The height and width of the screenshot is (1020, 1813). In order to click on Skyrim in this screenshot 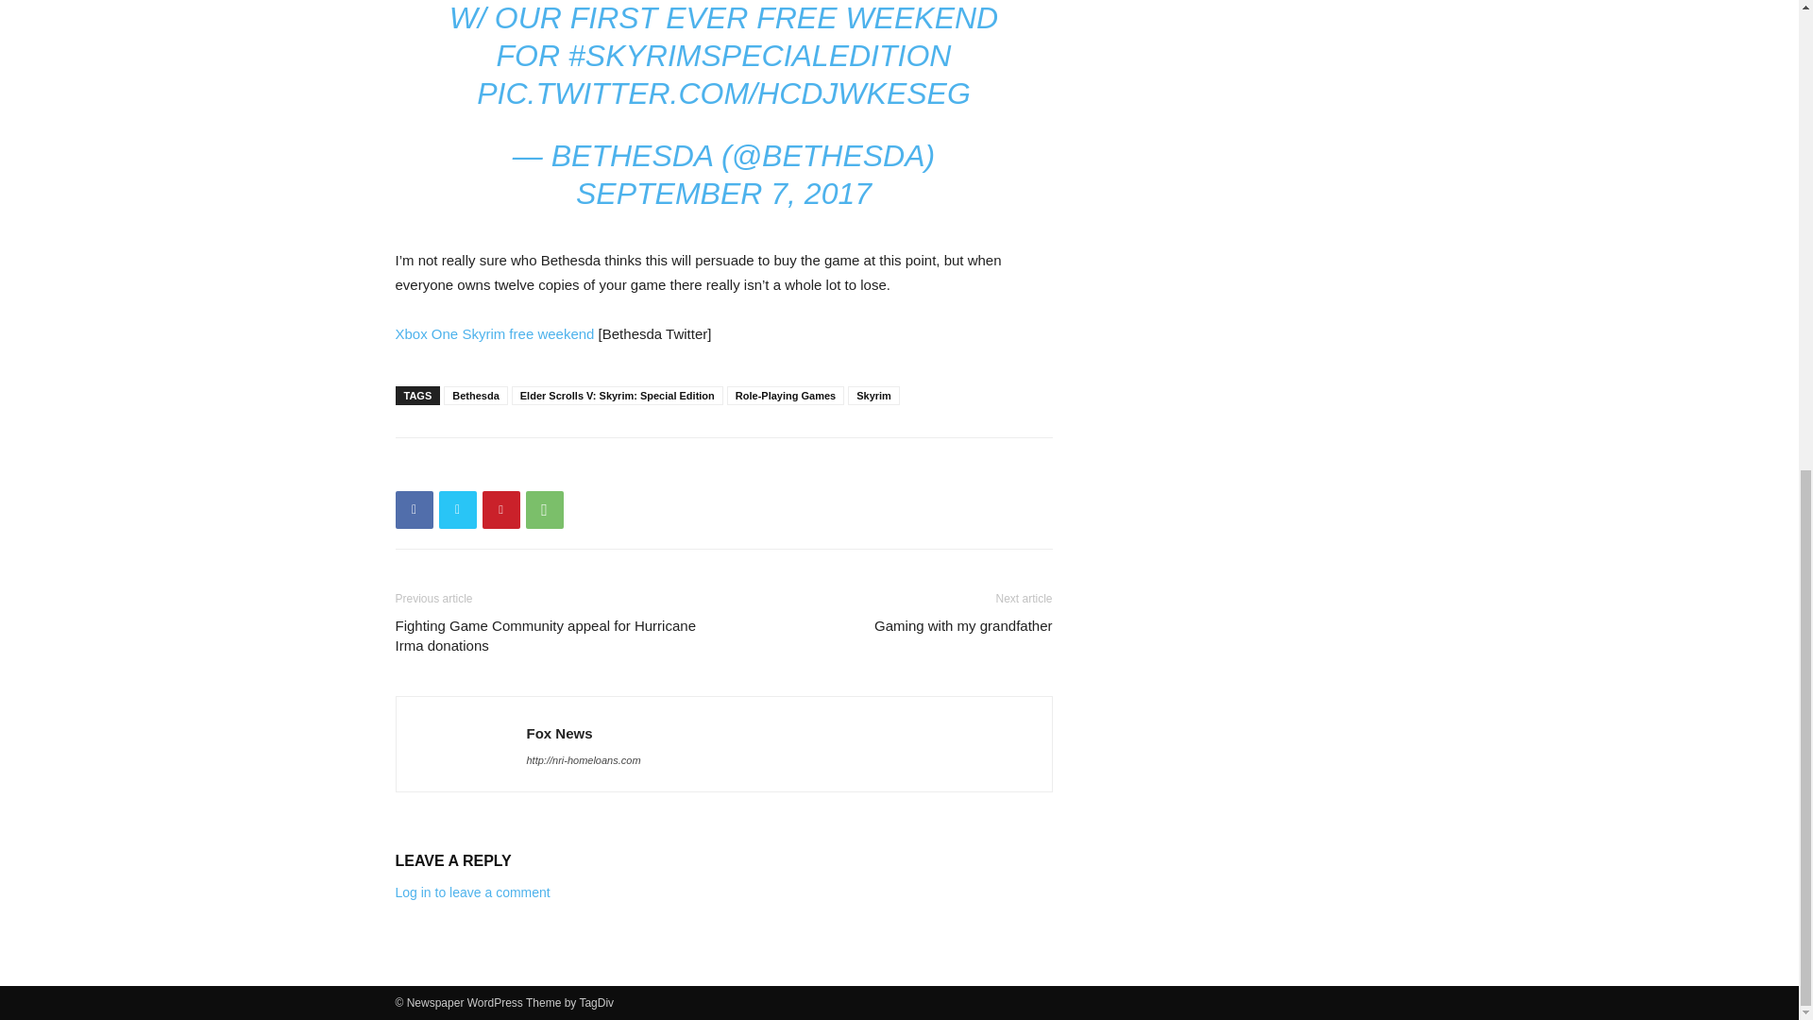, I will do `click(873, 395)`.